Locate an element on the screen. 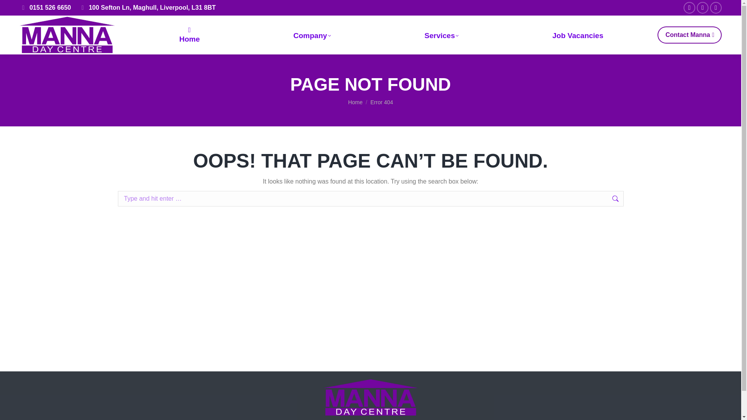  Mail page opens in new window is located at coordinates (716, 8).